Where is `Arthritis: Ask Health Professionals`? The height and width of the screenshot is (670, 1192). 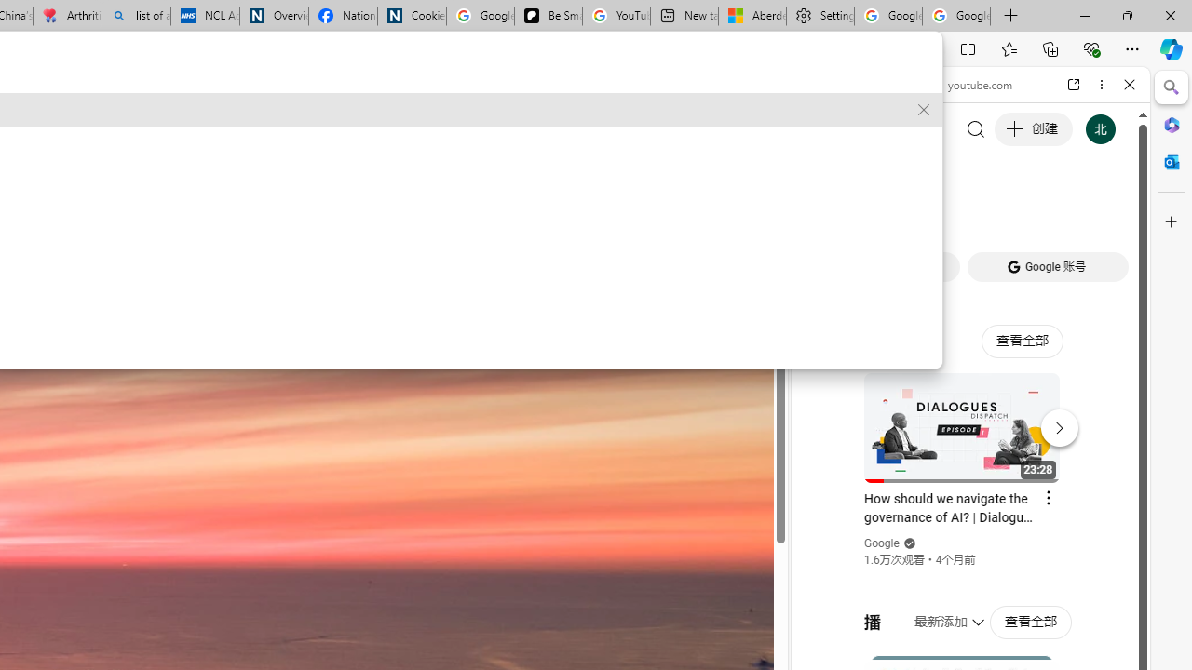 Arthritis: Ask Health Professionals is located at coordinates (67, 17).